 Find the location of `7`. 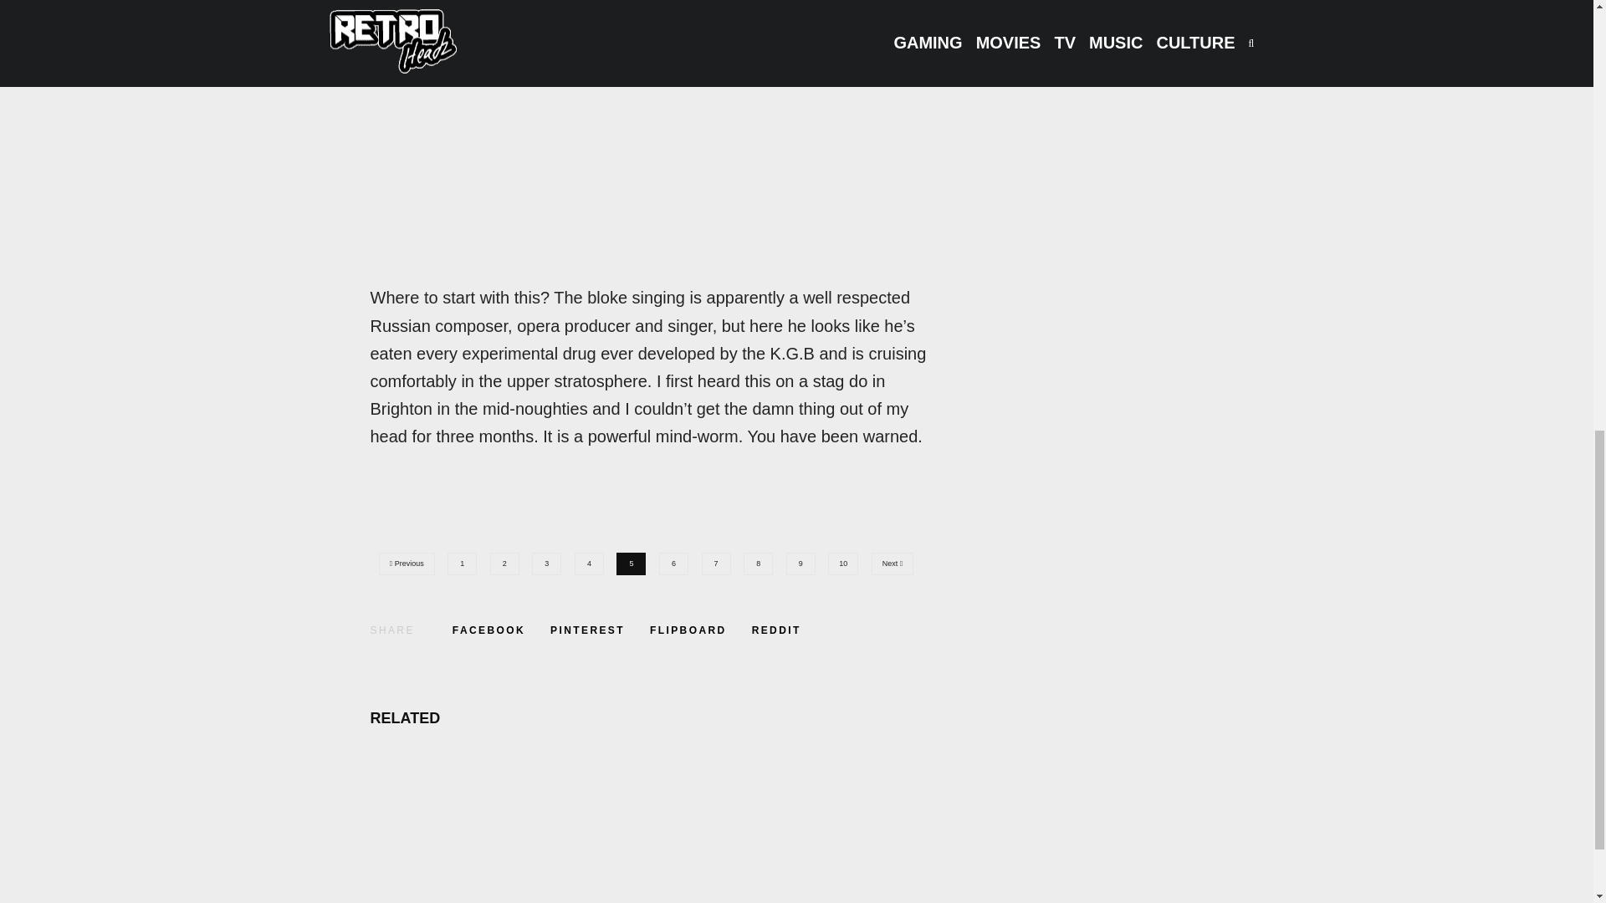

7 is located at coordinates (720, 560).